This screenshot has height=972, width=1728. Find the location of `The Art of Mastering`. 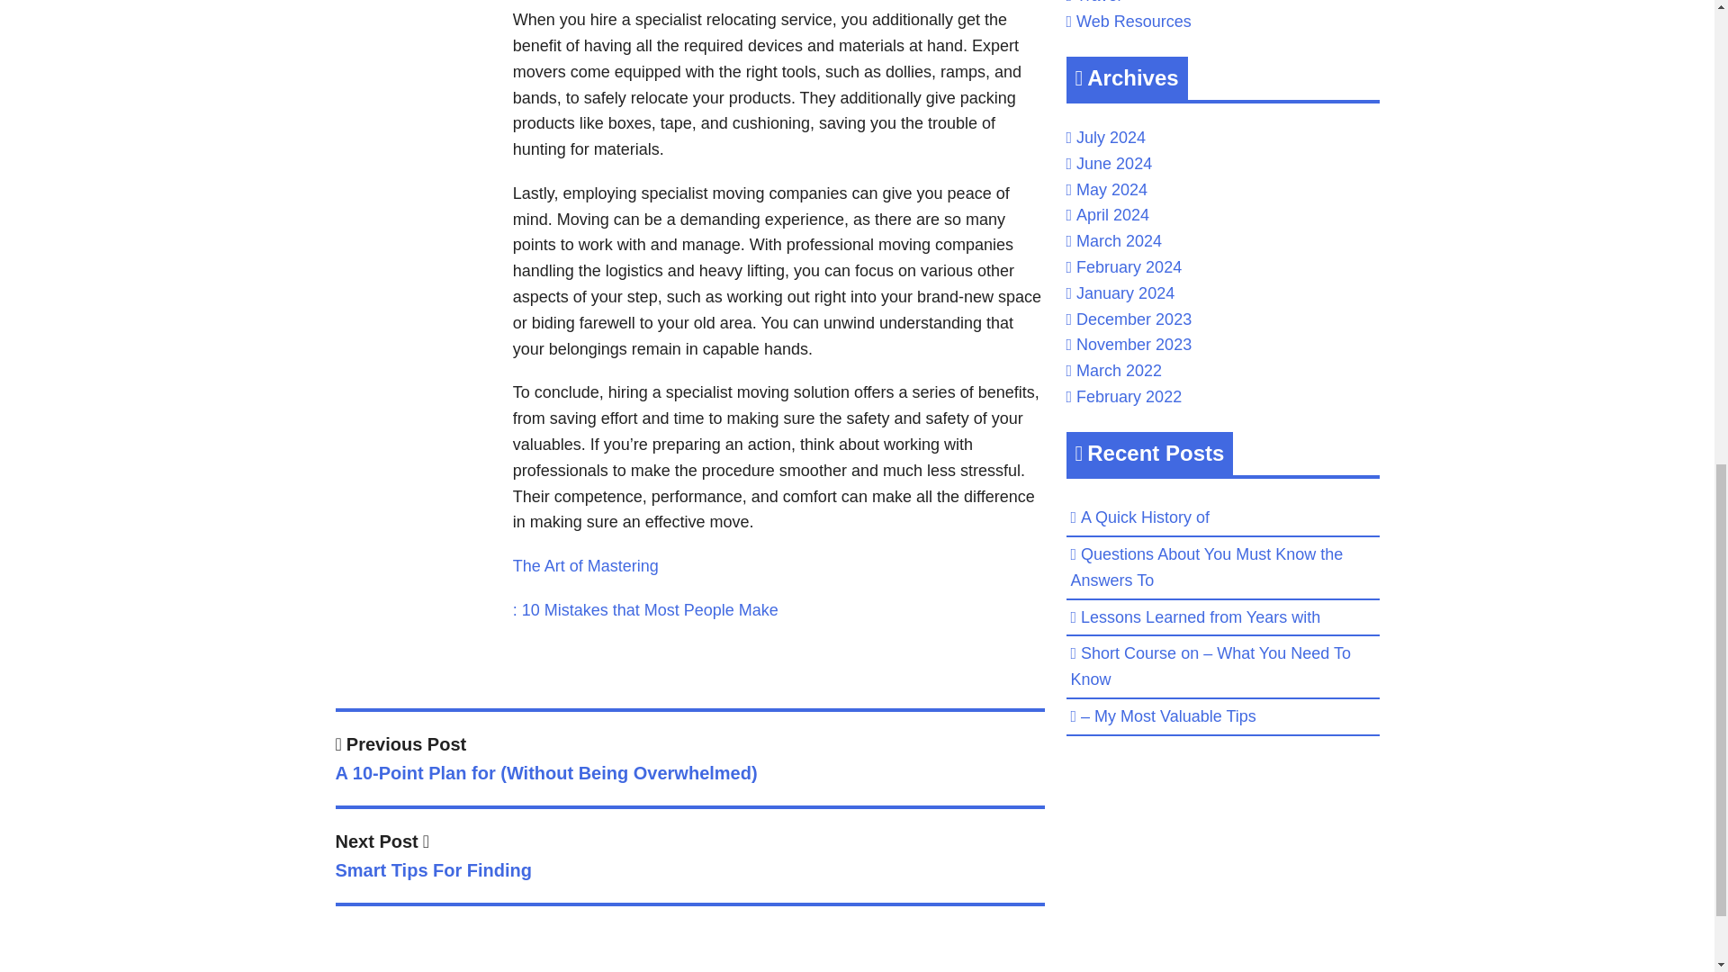

The Art of Mastering is located at coordinates (585, 565).